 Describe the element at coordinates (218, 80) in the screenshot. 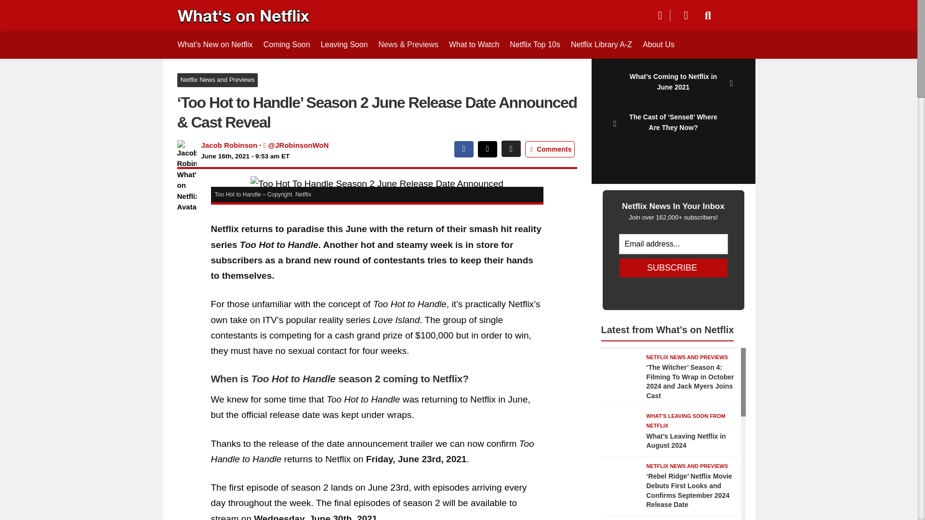

I see `Netflix News and Previews` at that location.